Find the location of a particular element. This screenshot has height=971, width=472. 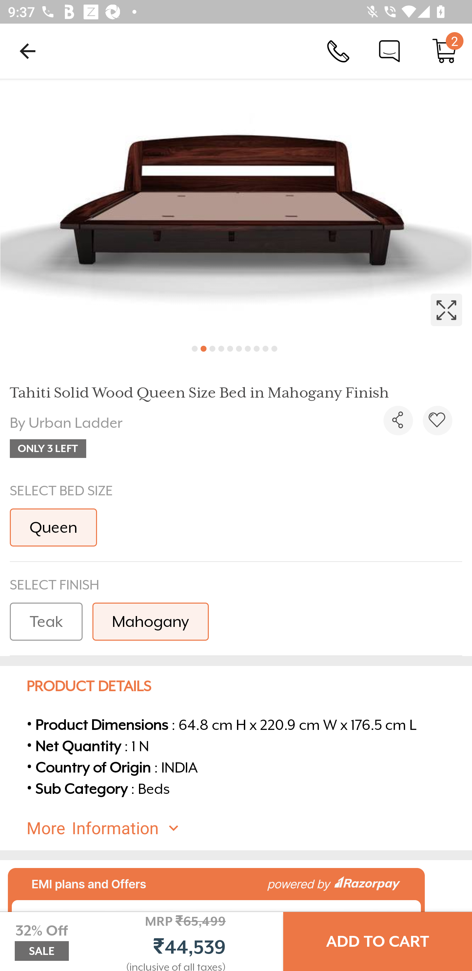

Teak is located at coordinates (46, 622).